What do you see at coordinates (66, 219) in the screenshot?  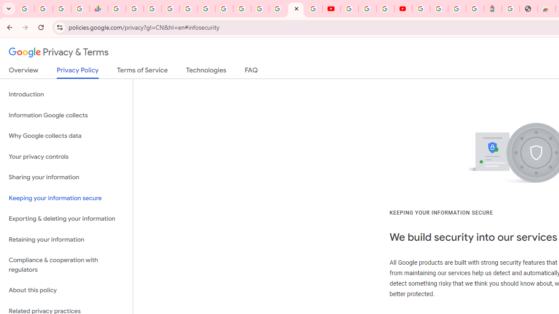 I see `Exporting & deleting your information` at bounding box center [66, 219].